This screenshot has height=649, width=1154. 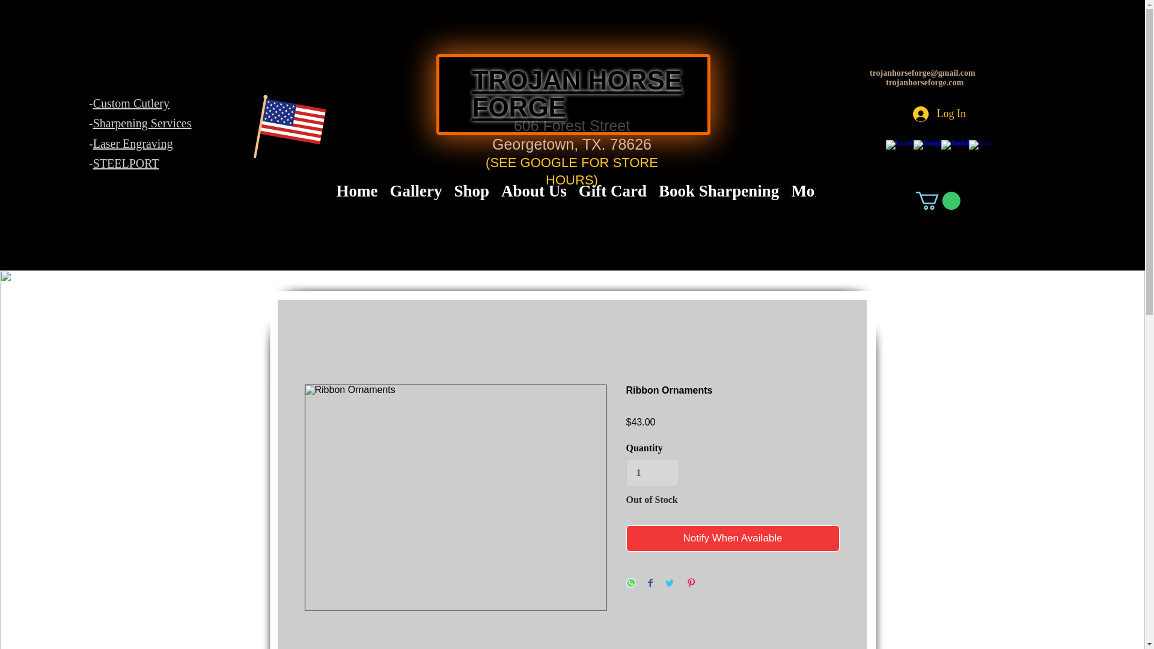 What do you see at coordinates (415, 201) in the screenshot?
I see `Gallery` at bounding box center [415, 201].